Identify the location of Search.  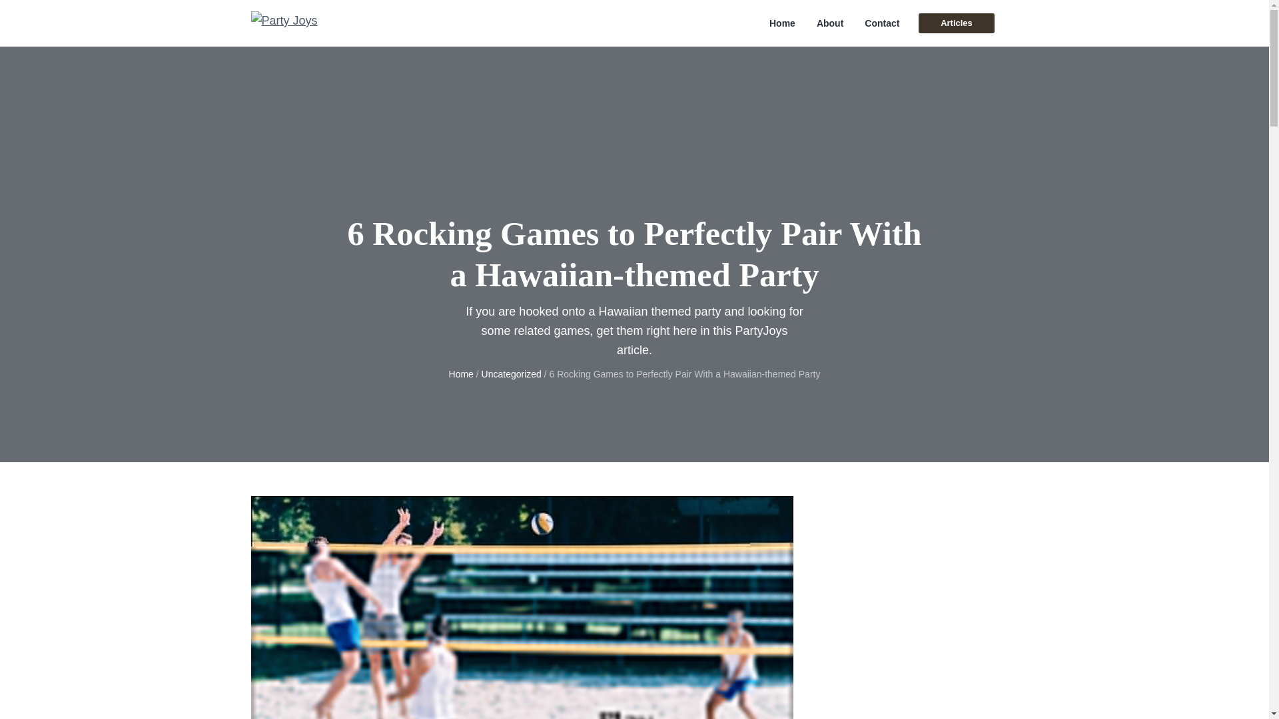
(53, 16).